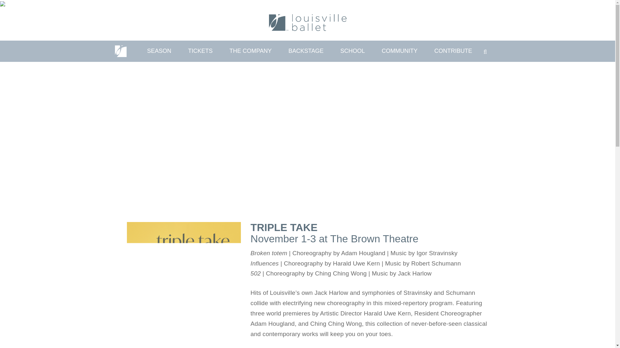 The image size is (620, 348). I want to click on THE COMPANY, so click(251, 51).